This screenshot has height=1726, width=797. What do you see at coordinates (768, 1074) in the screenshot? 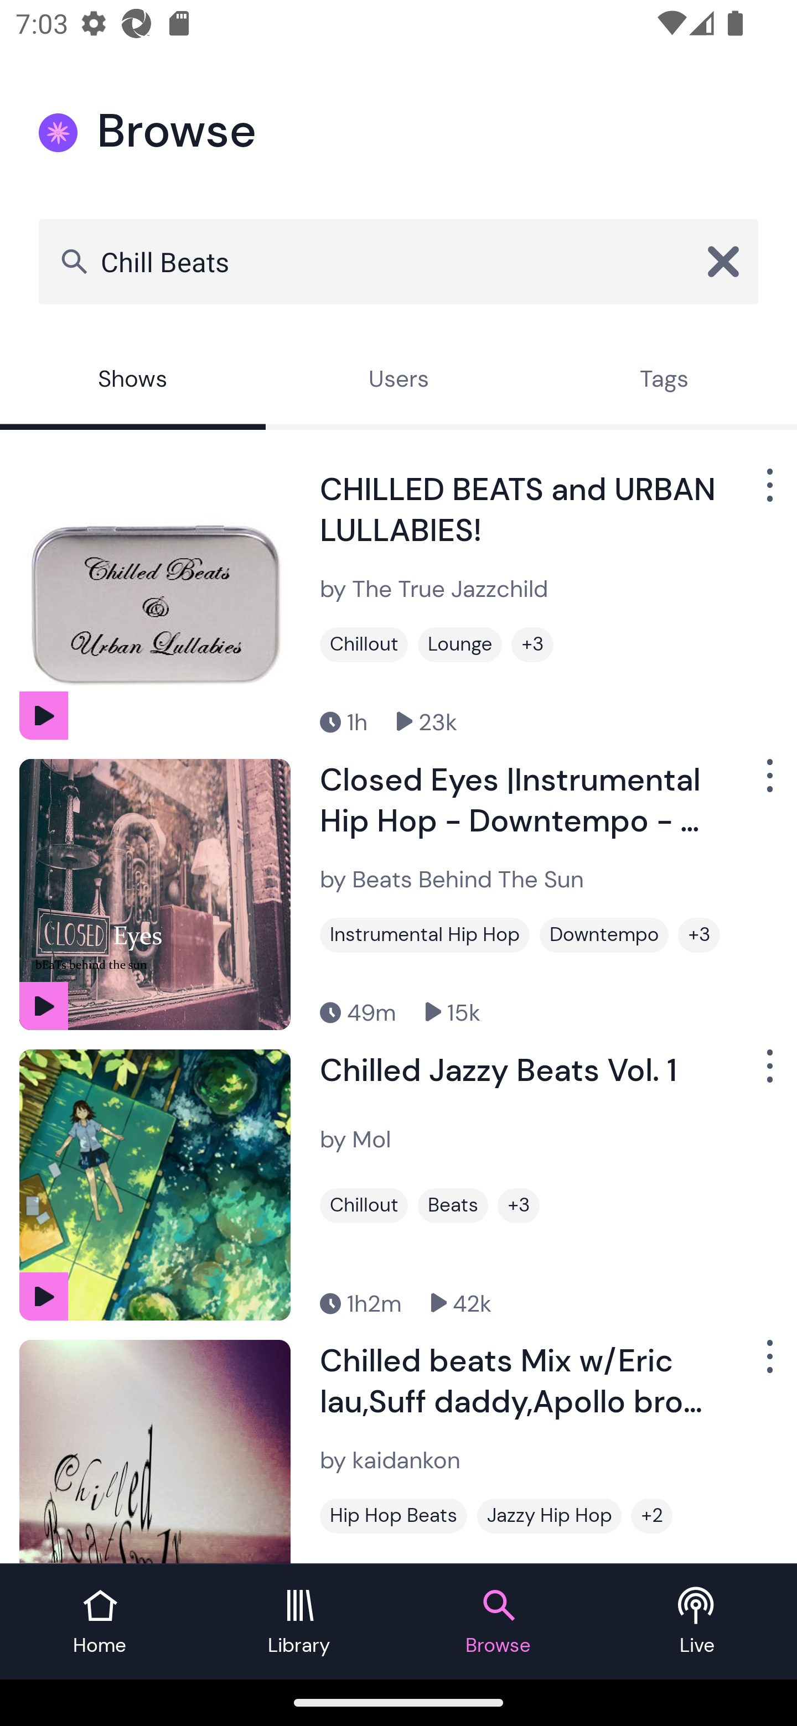
I see `Show Options Menu Button` at bounding box center [768, 1074].